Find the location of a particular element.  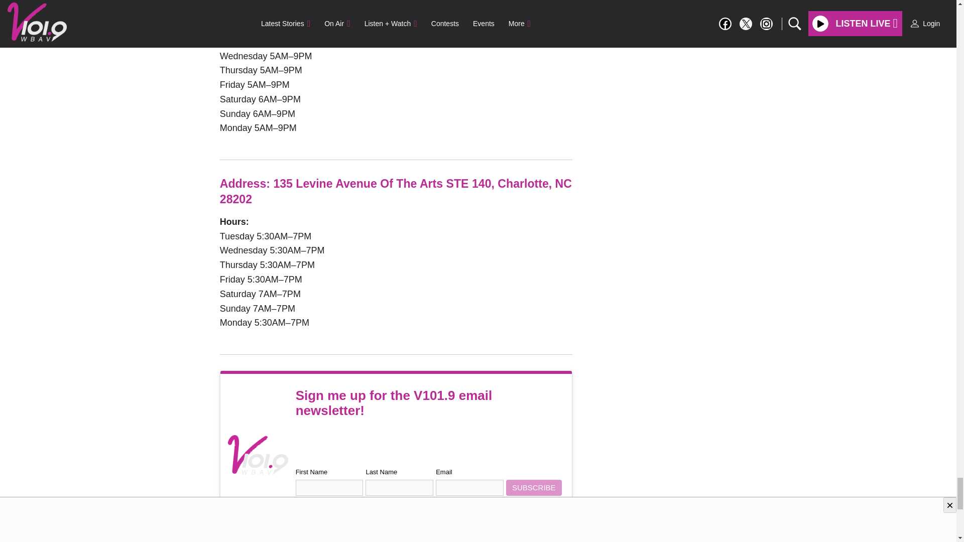

on is located at coordinates (299, 508).